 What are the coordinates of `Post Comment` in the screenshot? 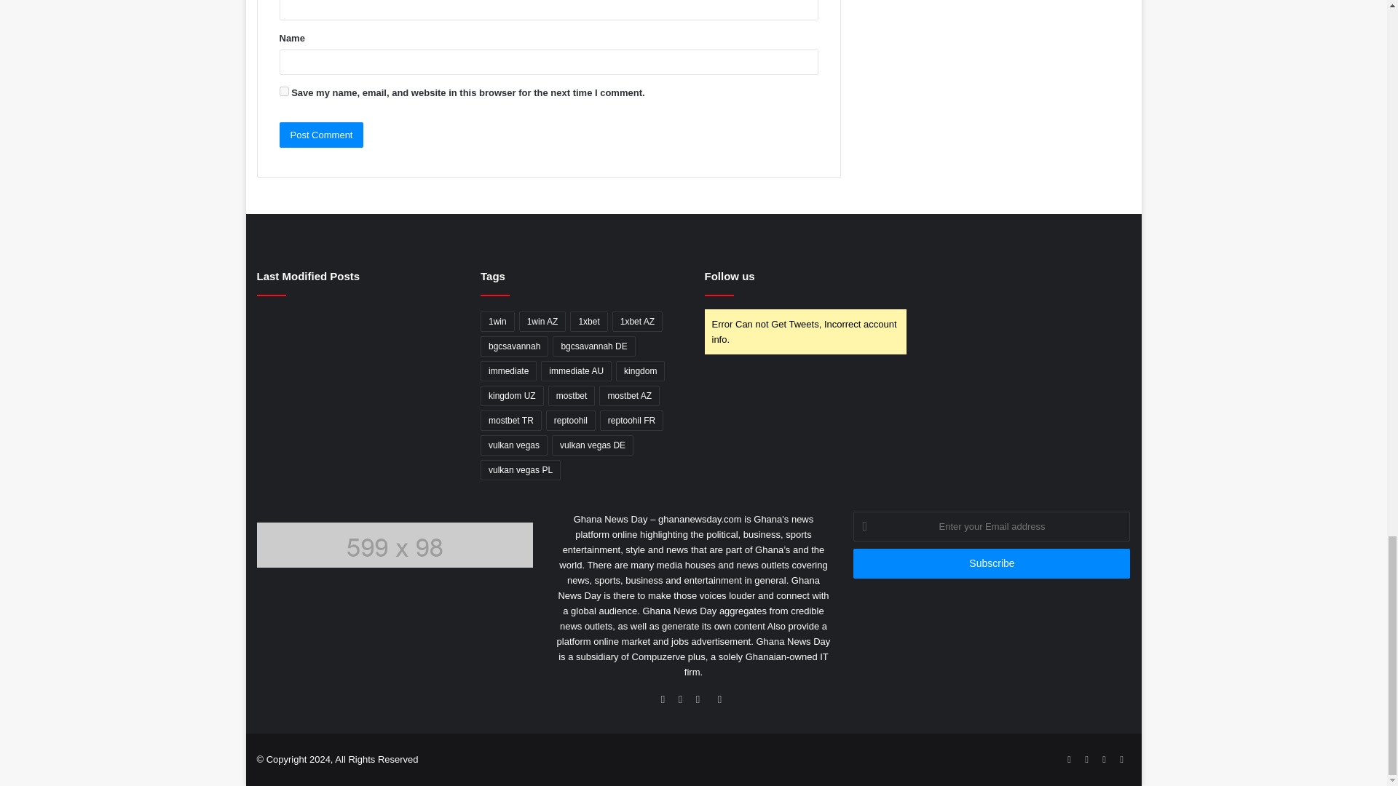 It's located at (322, 135).